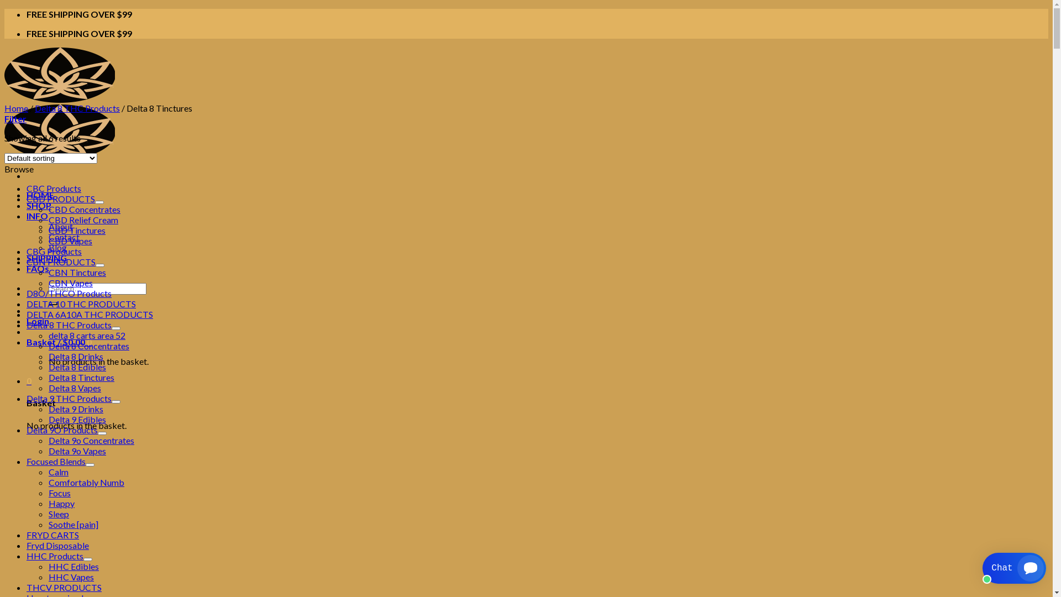  What do you see at coordinates (59, 514) in the screenshot?
I see `Sleep` at bounding box center [59, 514].